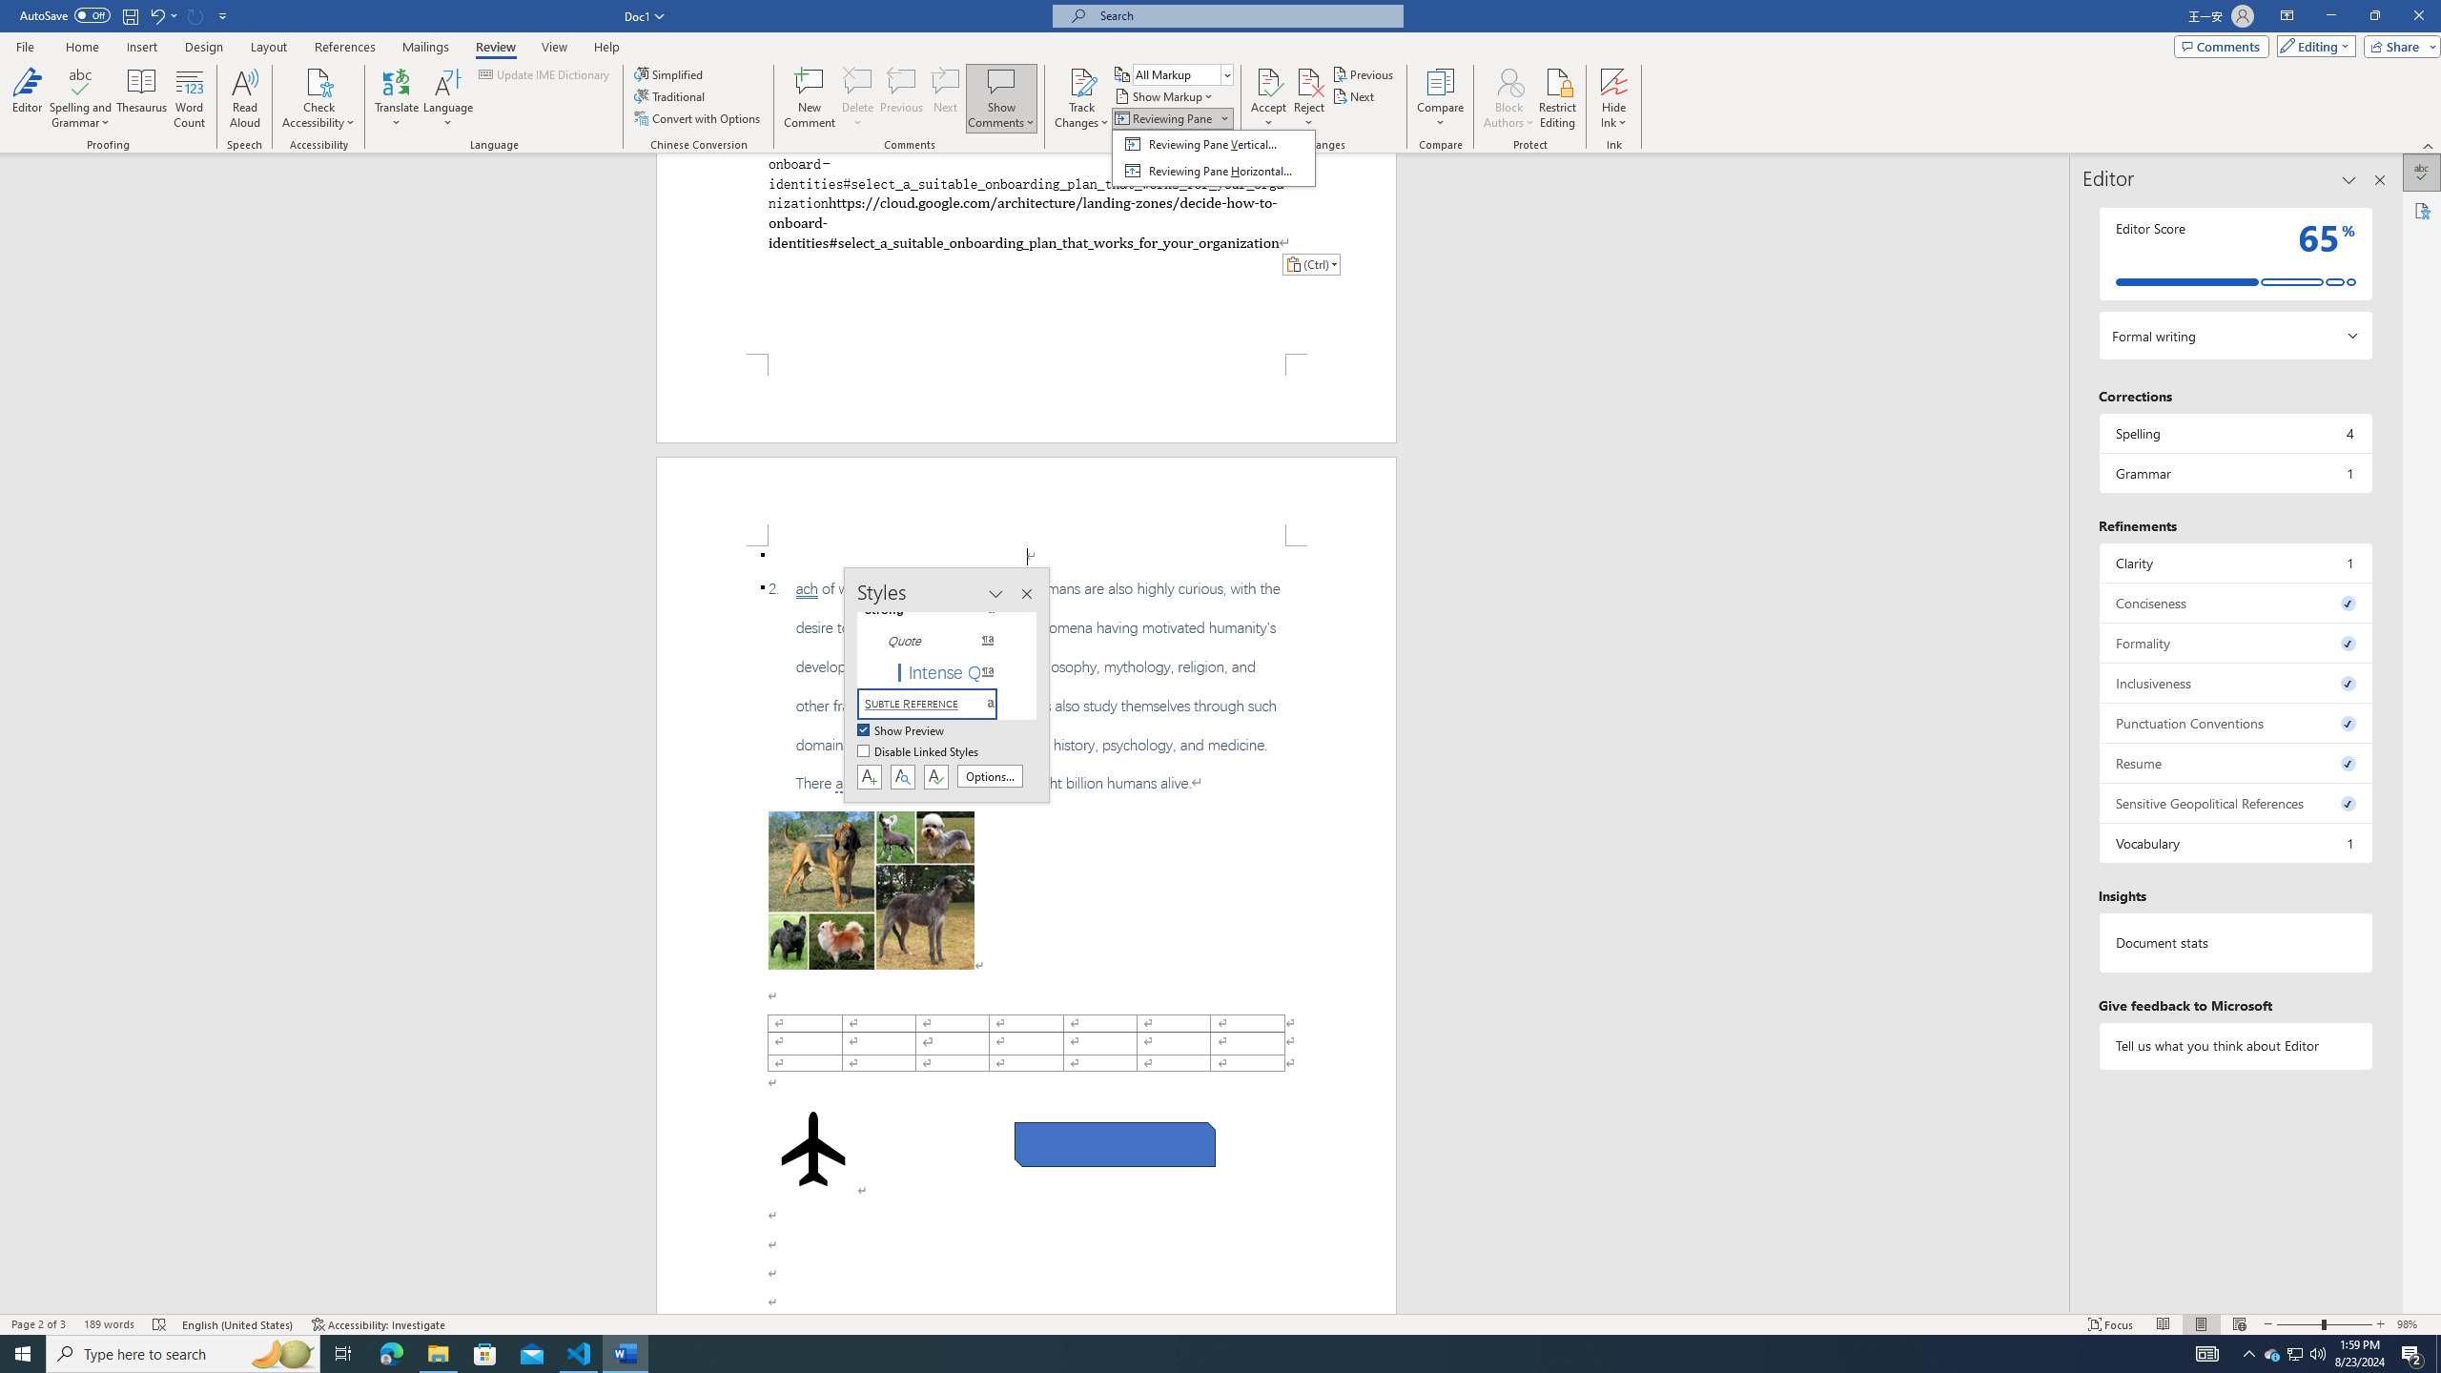 This screenshot has height=1373, width=2441. What do you see at coordinates (1203, 1354) in the screenshot?
I see `Running applications` at bounding box center [1203, 1354].